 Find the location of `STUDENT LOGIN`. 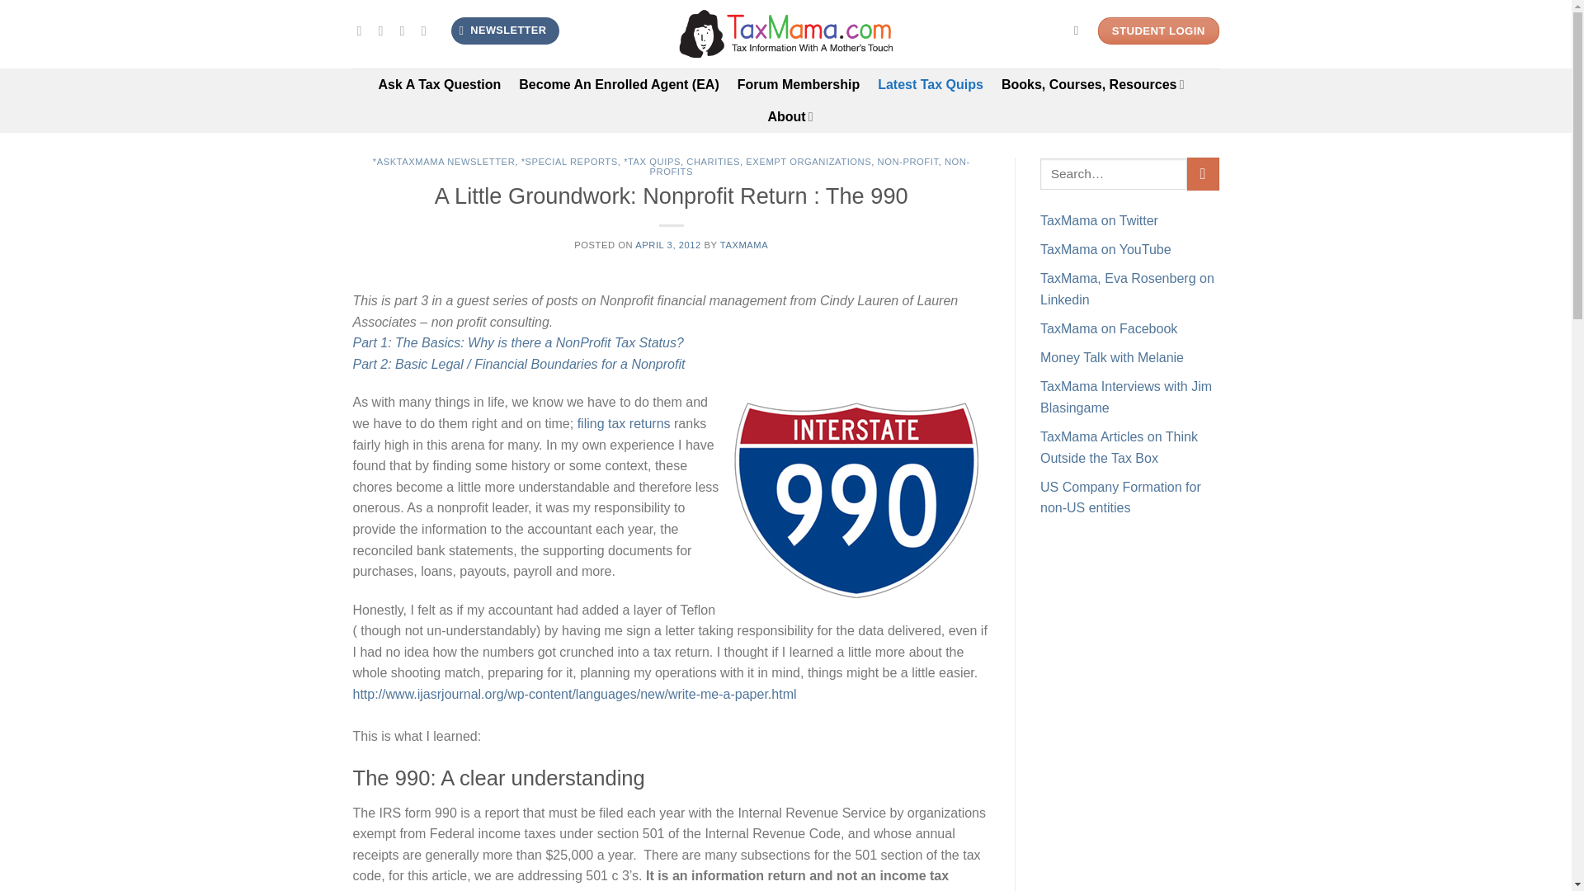

STUDENT LOGIN is located at coordinates (1158, 31).